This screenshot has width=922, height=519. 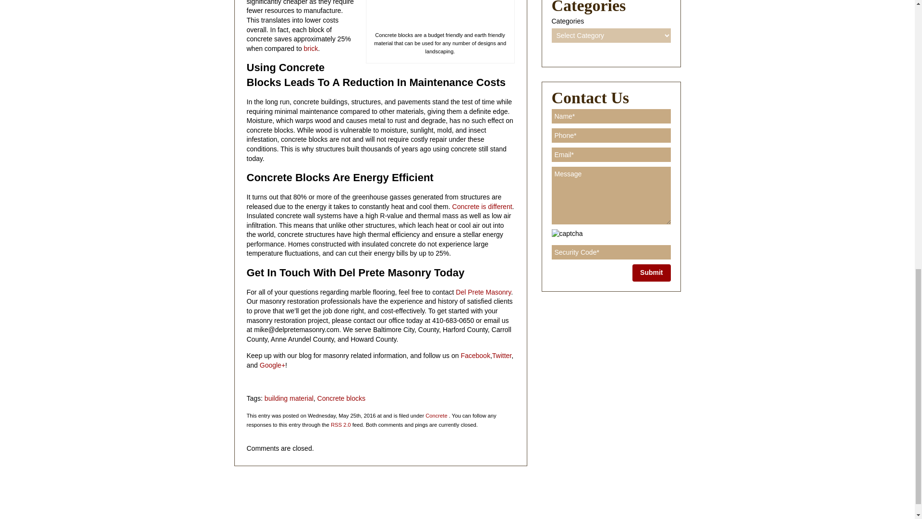 What do you see at coordinates (482, 292) in the screenshot?
I see `Del Prete Masonry` at bounding box center [482, 292].